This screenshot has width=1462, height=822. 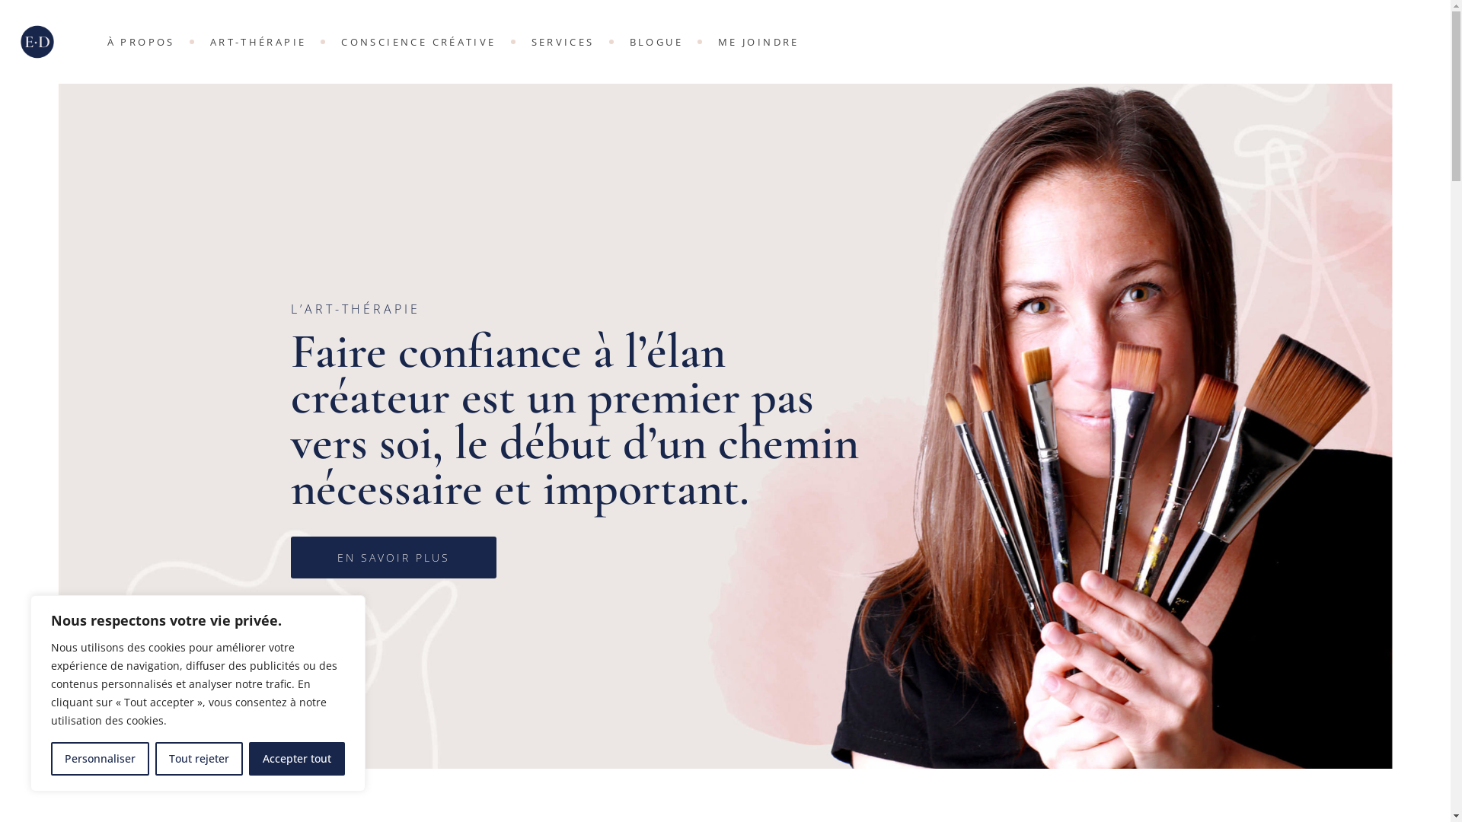 What do you see at coordinates (563, 42) in the screenshot?
I see `SERVICES` at bounding box center [563, 42].